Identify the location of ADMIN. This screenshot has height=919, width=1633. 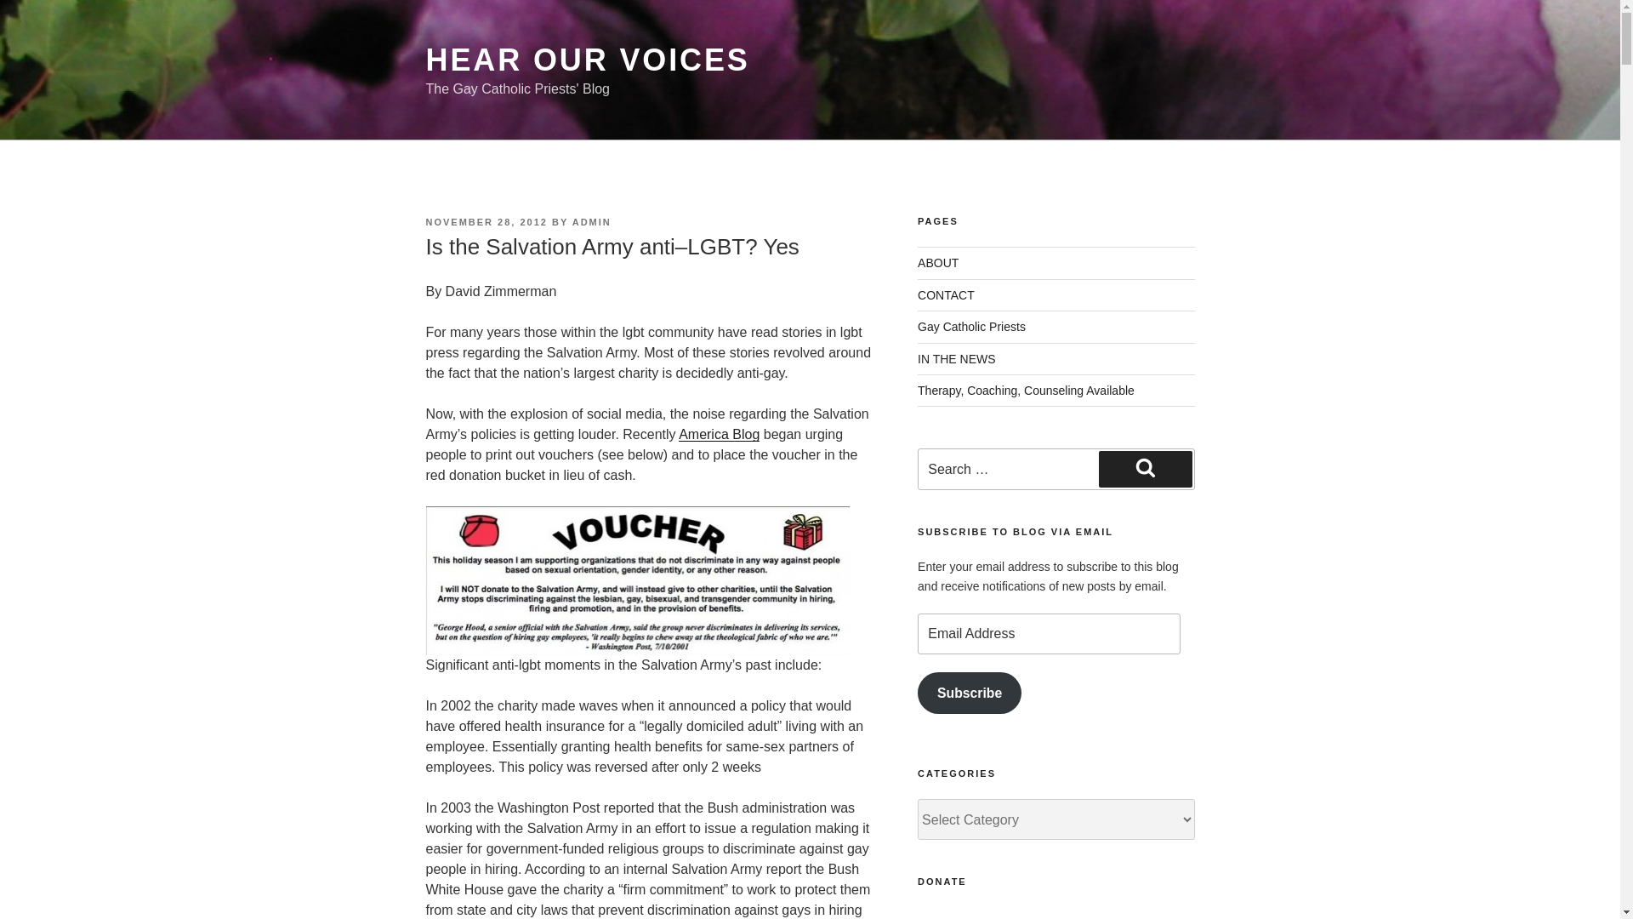
(592, 221).